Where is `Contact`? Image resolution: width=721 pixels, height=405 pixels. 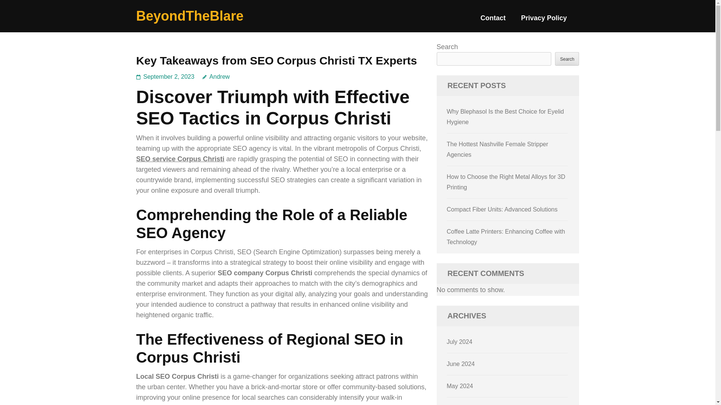 Contact is located at coordinates (493, 21).